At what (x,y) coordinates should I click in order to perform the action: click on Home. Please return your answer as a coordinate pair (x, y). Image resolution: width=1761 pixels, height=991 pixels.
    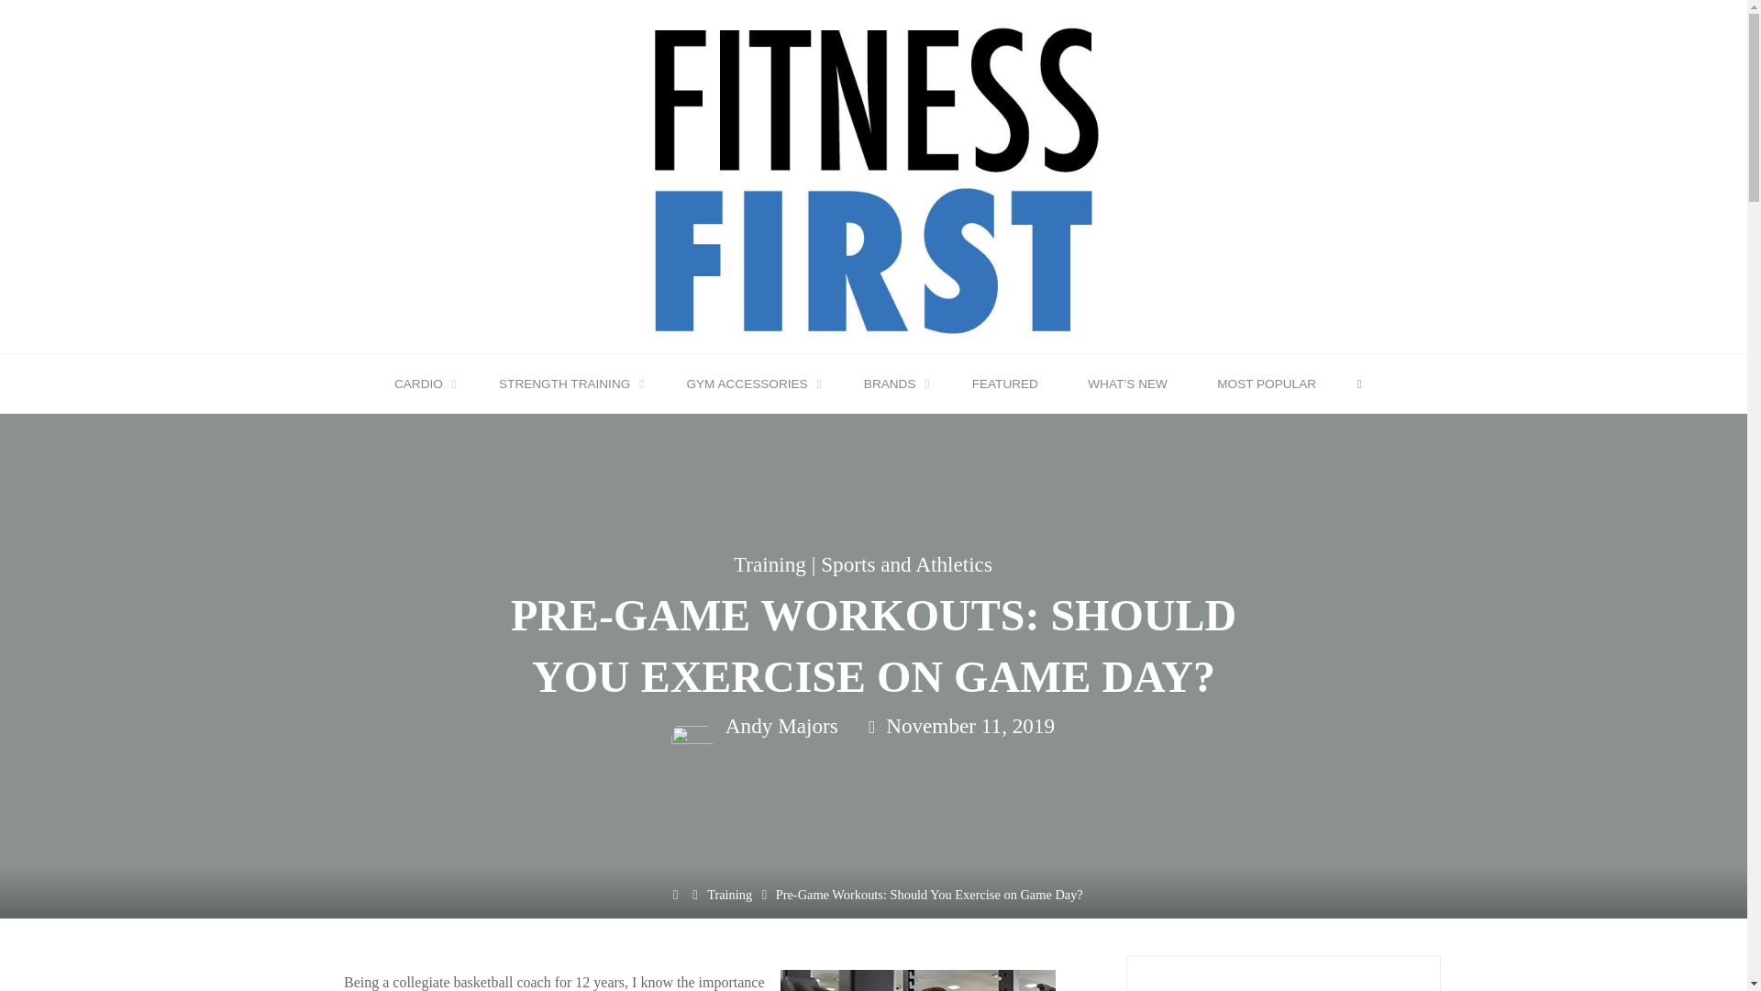
    Looking at the image, I should click on (675, 894).